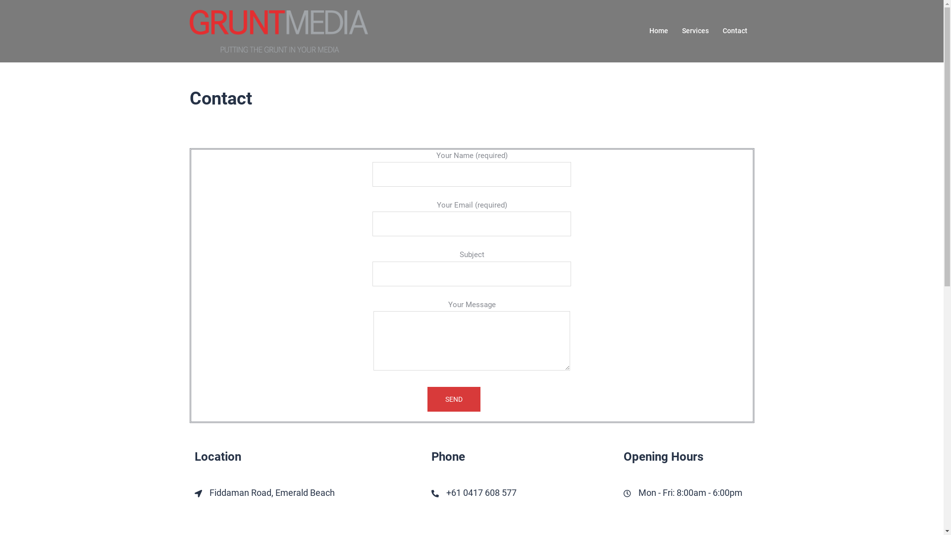 The width and height of the screenshot is (951, 535). I want to click on Grunt Media, so click(278, 31).